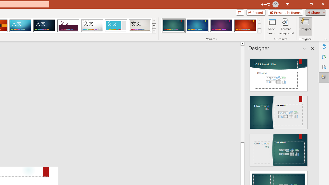  Describe the element at coordinates (68, 26) in the screenshot. I see `Dividend` at that location.